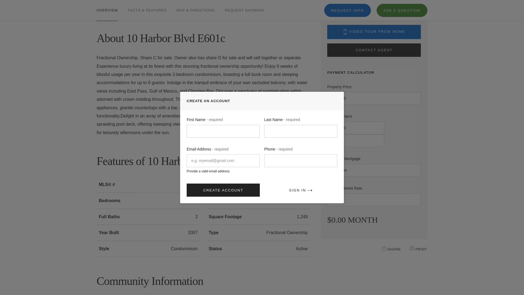  What do you see at coordinates (412, 248) in the screenshot?
I see `PRINT` at bounding box center [412, 248].